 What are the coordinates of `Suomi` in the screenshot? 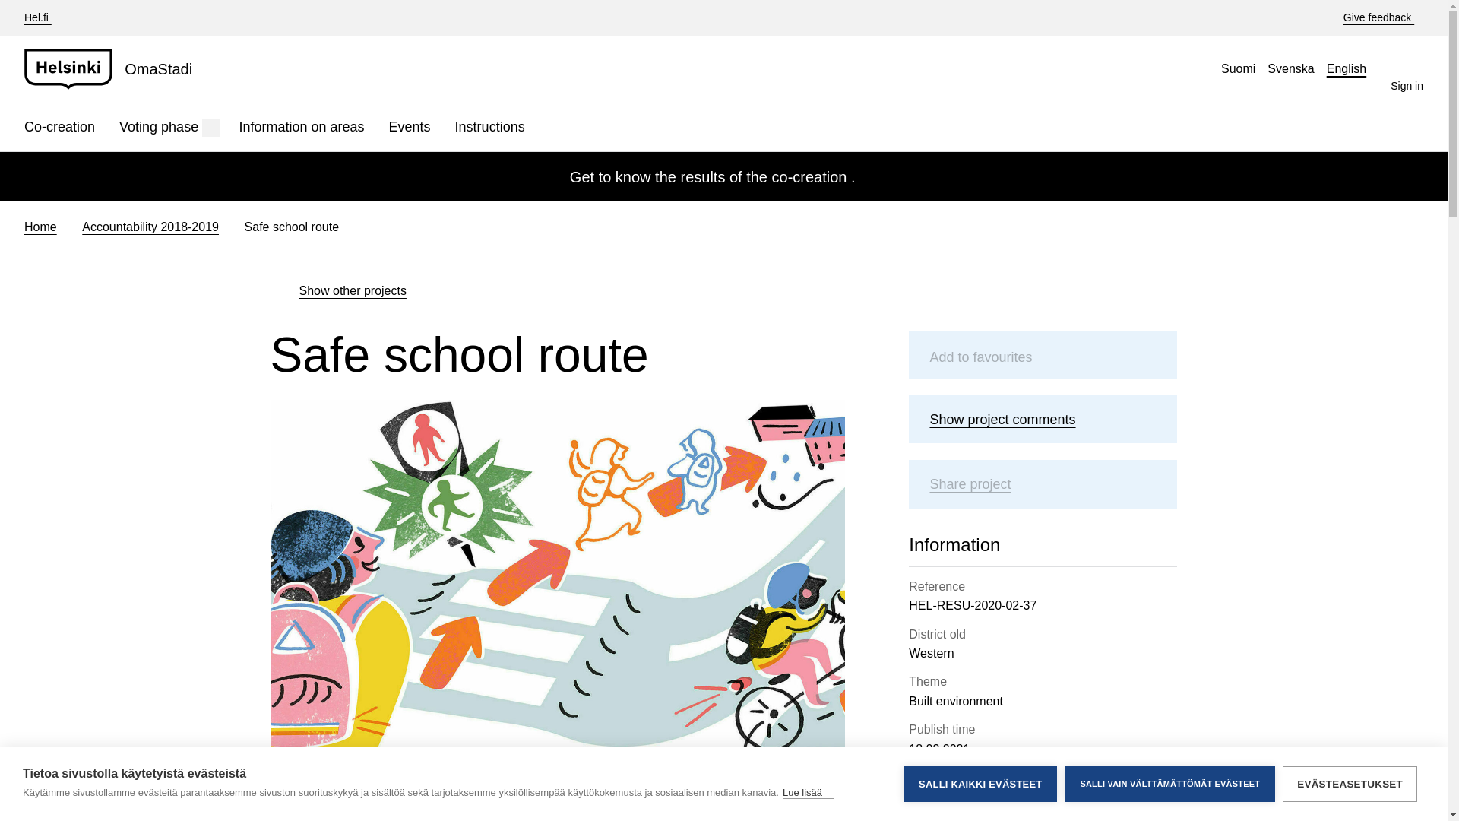 It's located at (1239, 68).